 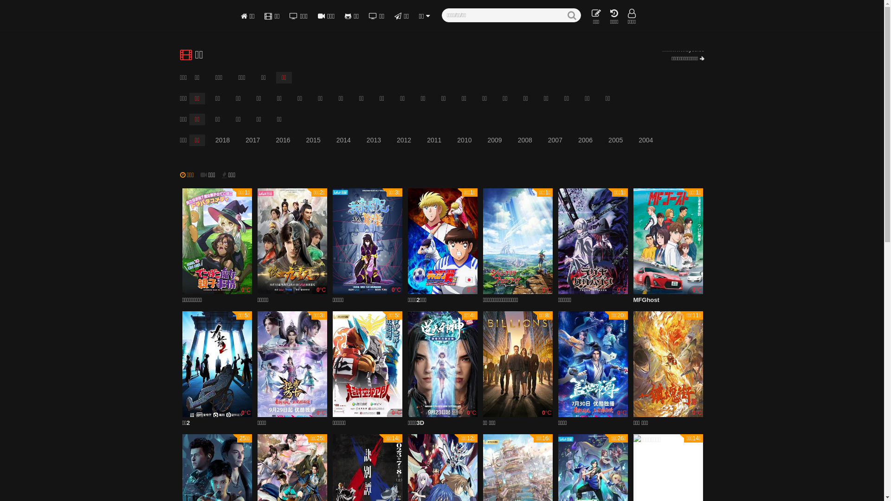 I want to click on 2004, so click(x=646, y=140).